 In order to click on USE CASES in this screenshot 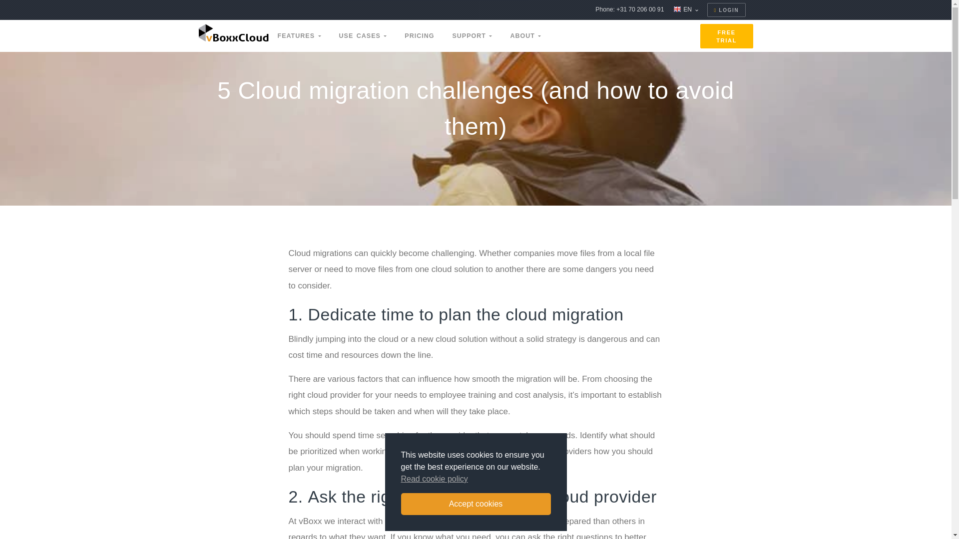, I will do `click(363, 36)`.